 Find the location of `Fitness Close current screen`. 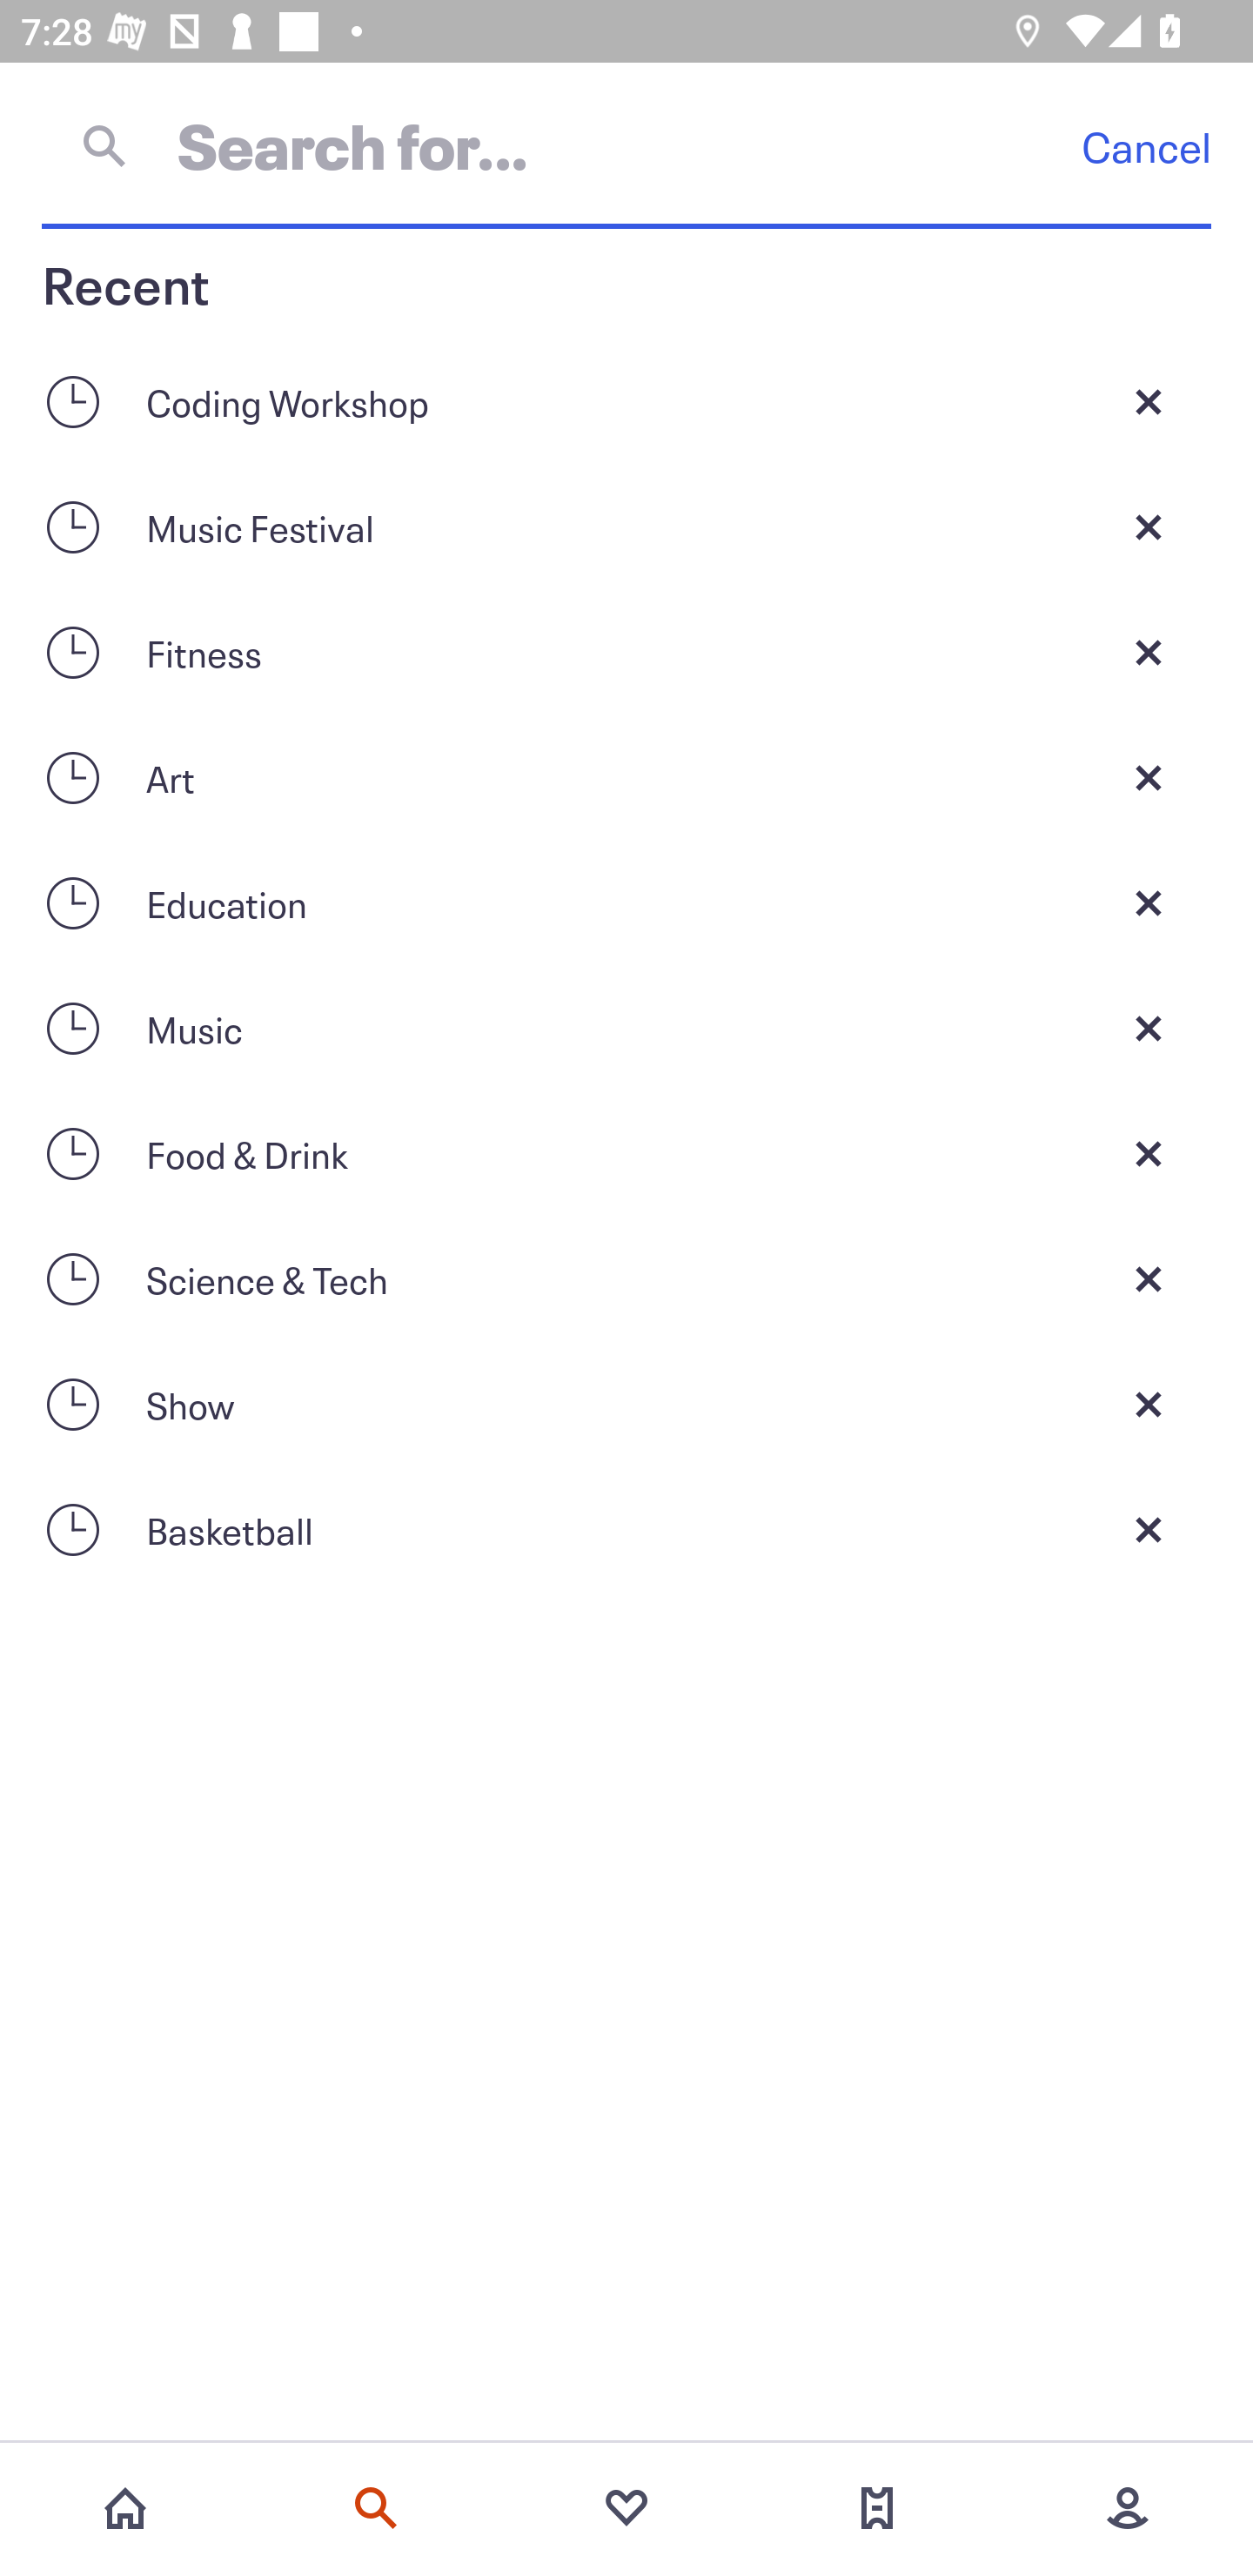

Fitness Close current screen is located at coordinates (626, 653).